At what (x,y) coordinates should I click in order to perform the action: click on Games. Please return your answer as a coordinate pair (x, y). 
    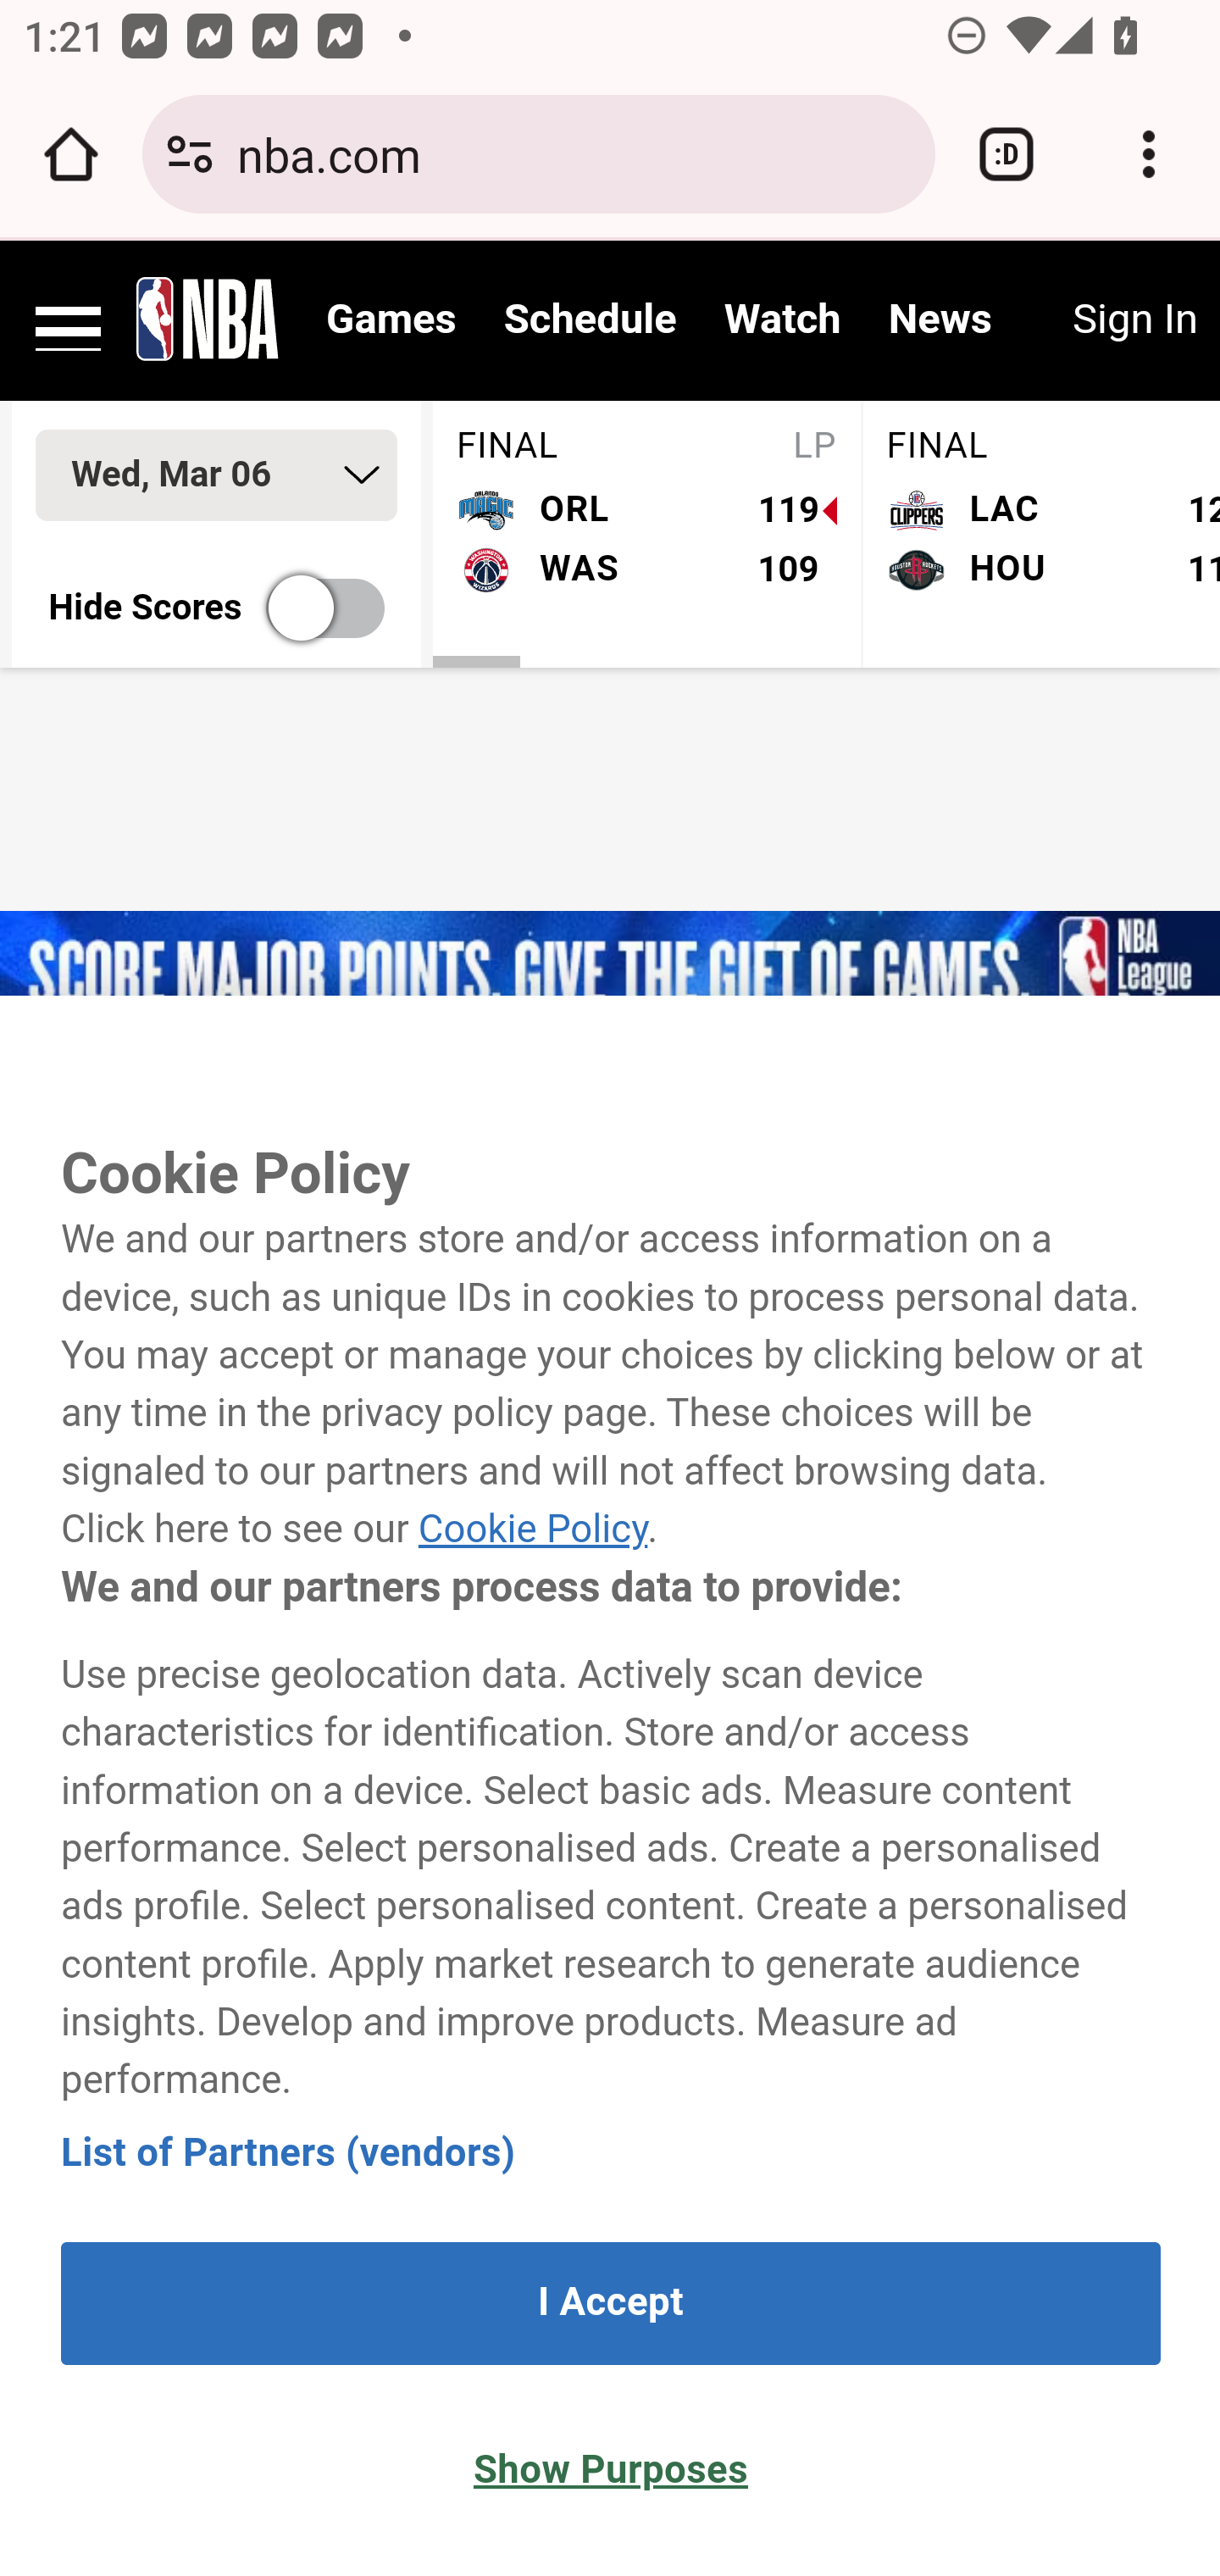
    Looking at the image, I should click on (391, 320).